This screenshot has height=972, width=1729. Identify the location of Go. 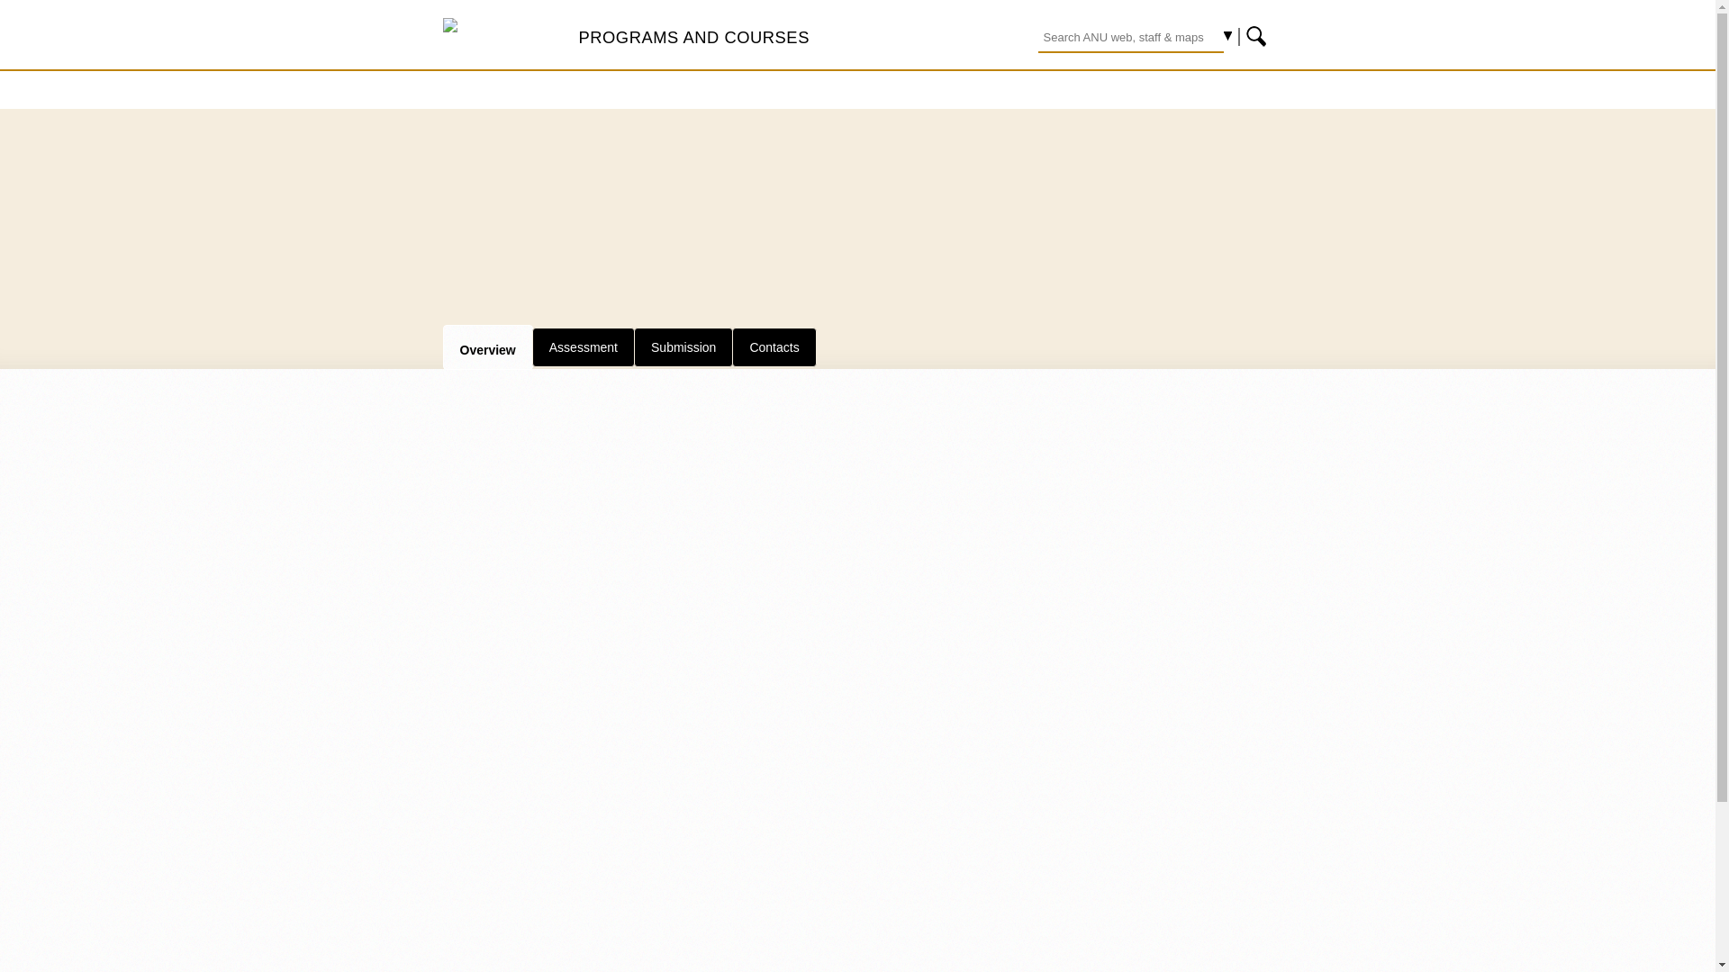
(1257, 36).